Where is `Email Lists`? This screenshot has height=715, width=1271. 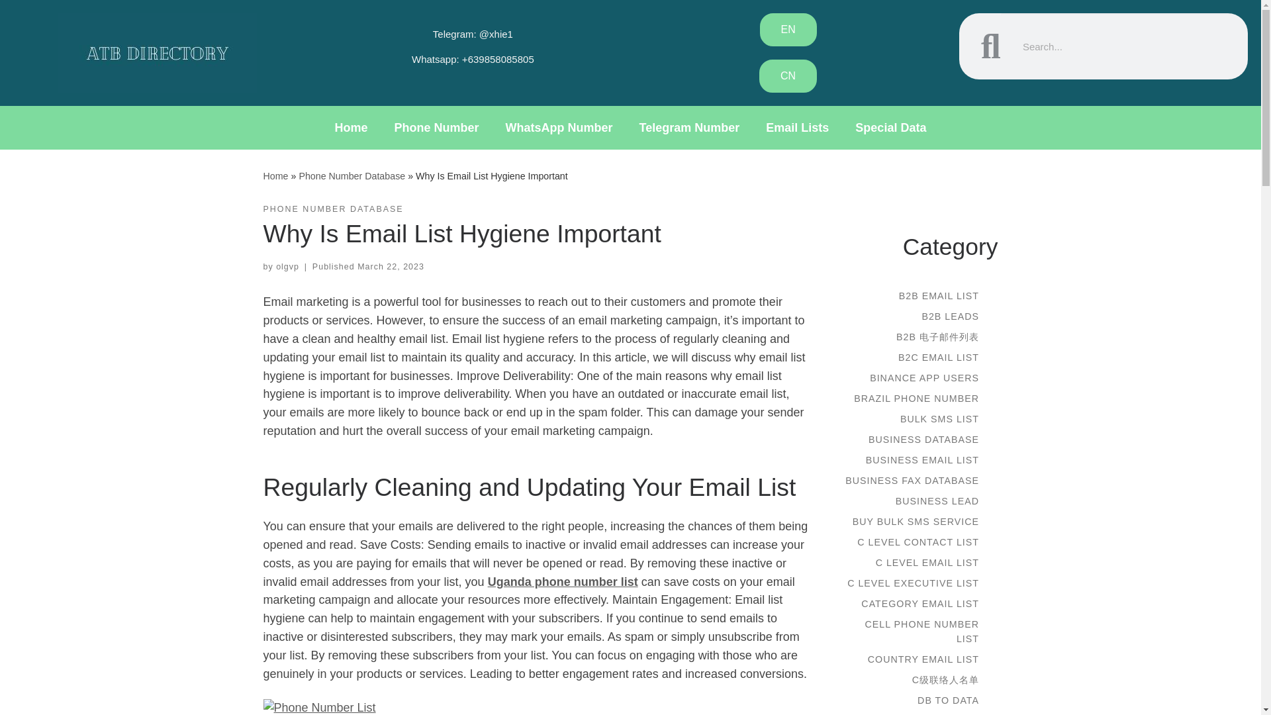
Email Lists is located at coordinates (797, 127).